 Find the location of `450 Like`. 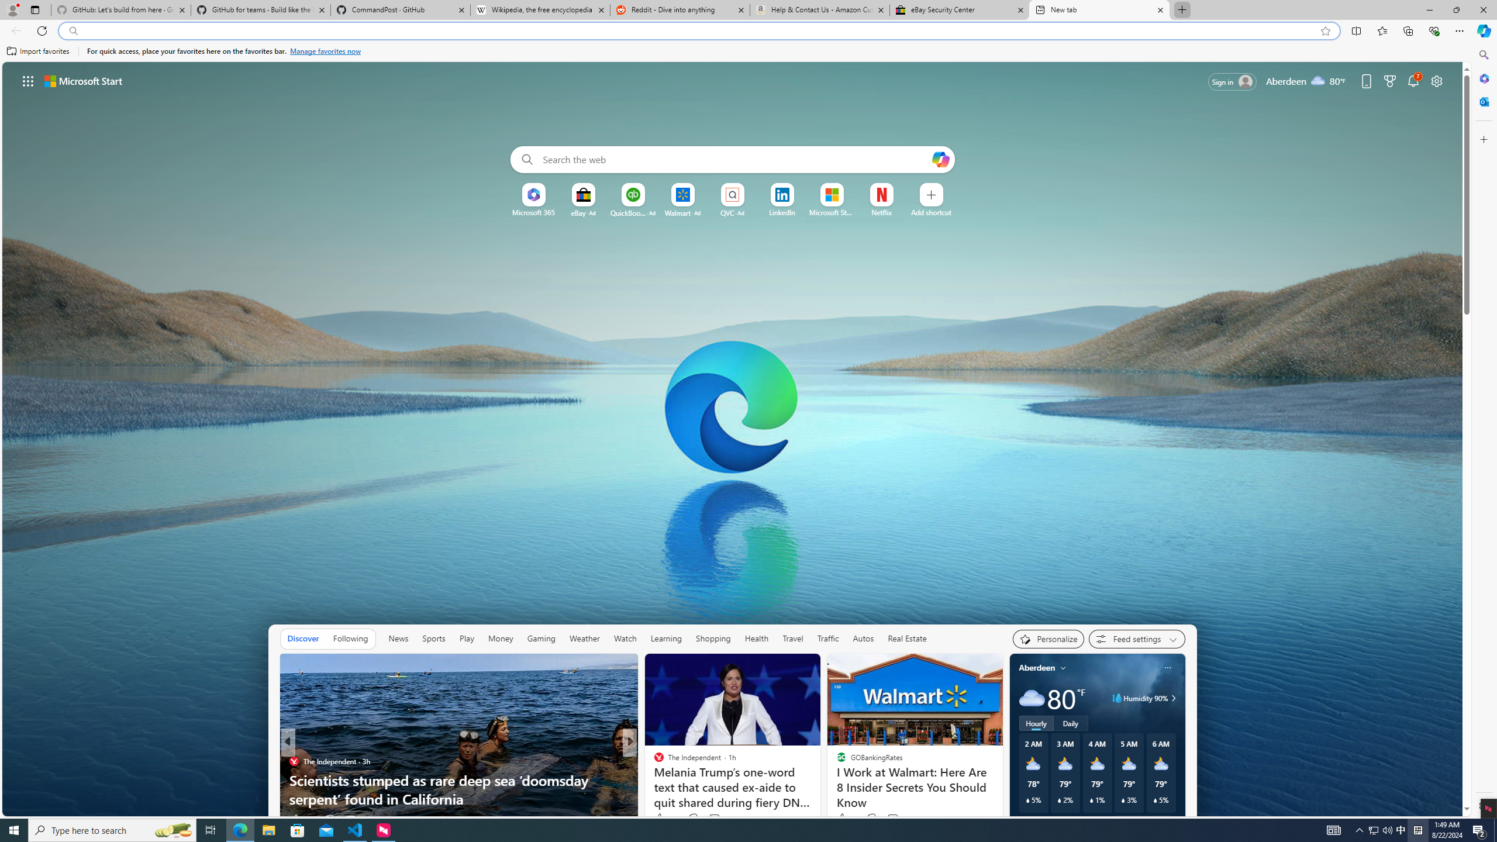

450 Like is located at coordinates (661, 819).